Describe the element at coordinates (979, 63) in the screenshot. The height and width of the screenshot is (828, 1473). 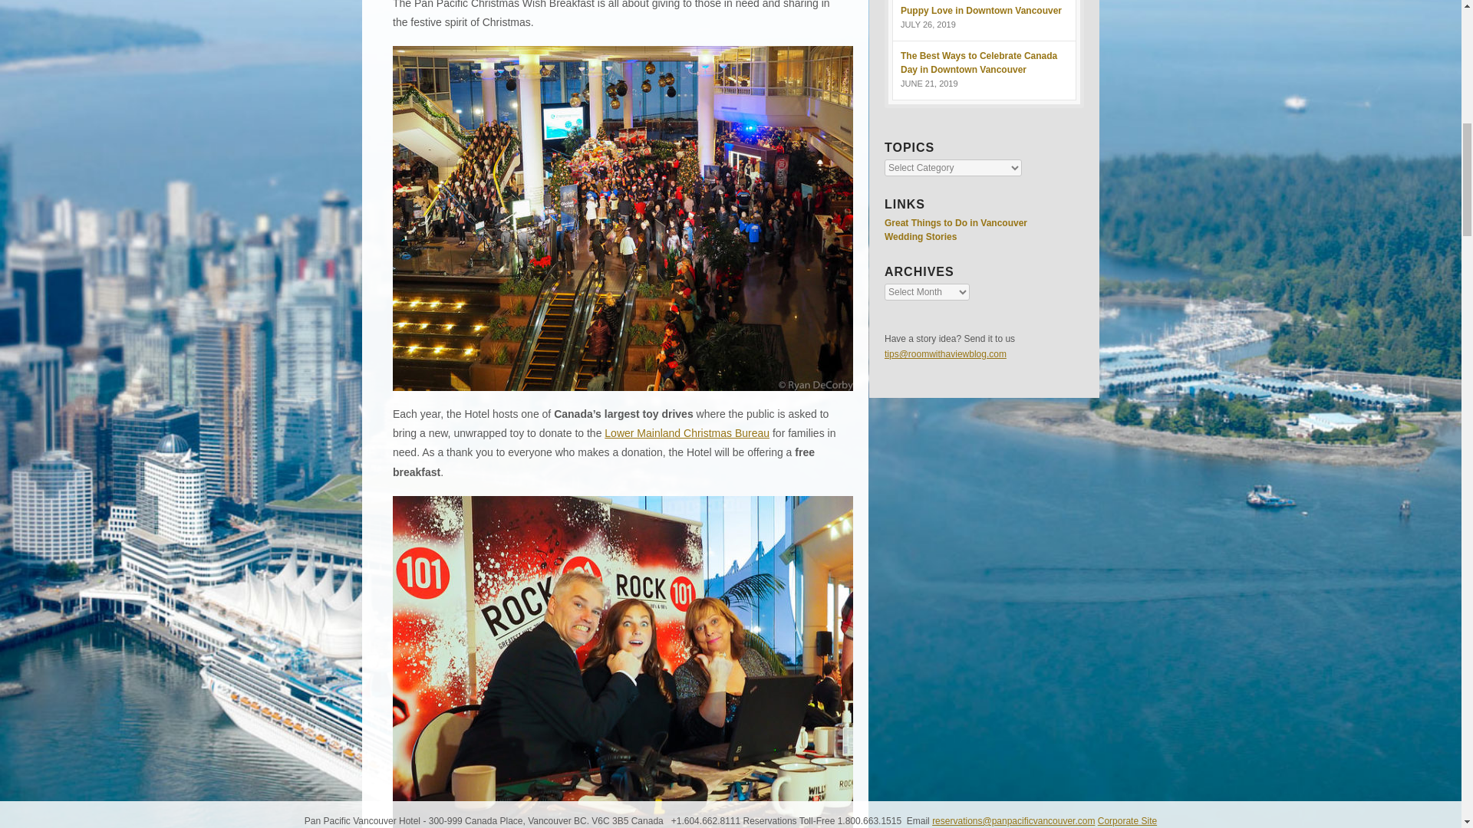
I see `The Best Ways to Celebrate Canada Day in Downtown Vancouver` at that location.